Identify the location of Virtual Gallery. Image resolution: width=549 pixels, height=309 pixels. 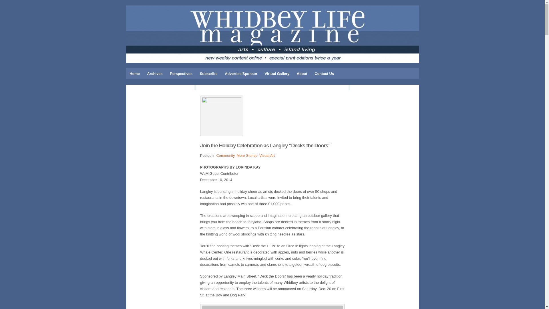
(277, 73).